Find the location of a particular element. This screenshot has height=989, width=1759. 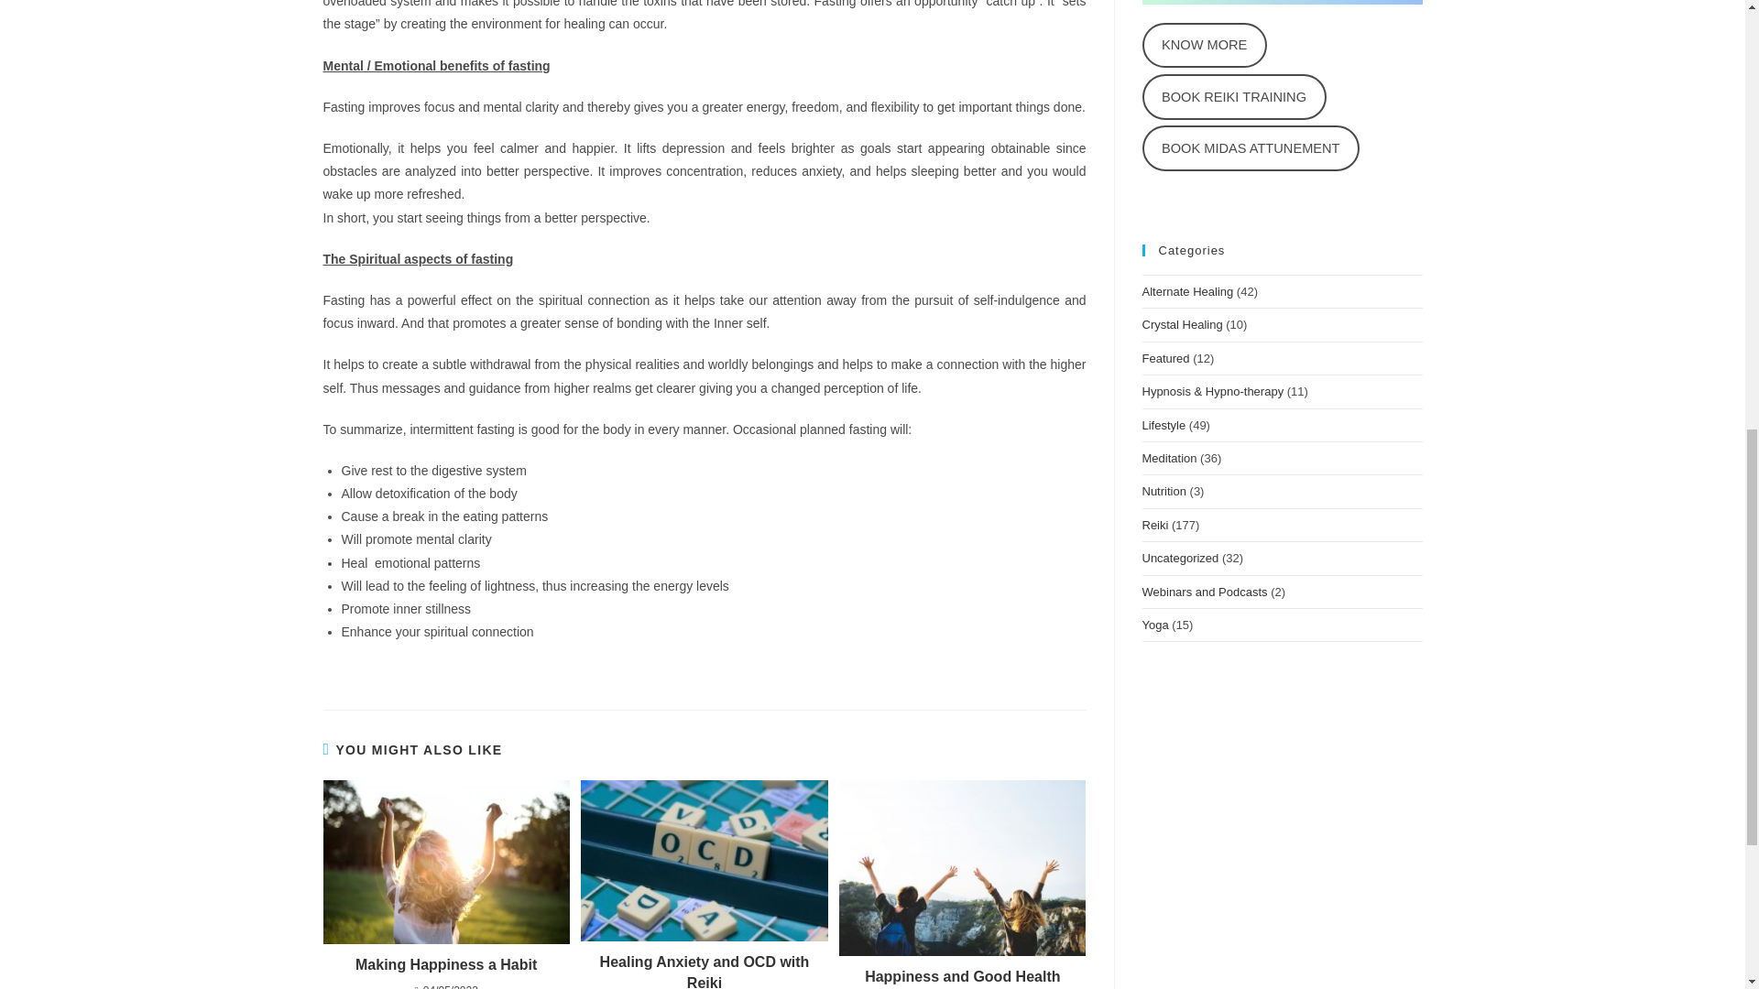

Alternate Healing is located at coordinates (1187, 291).